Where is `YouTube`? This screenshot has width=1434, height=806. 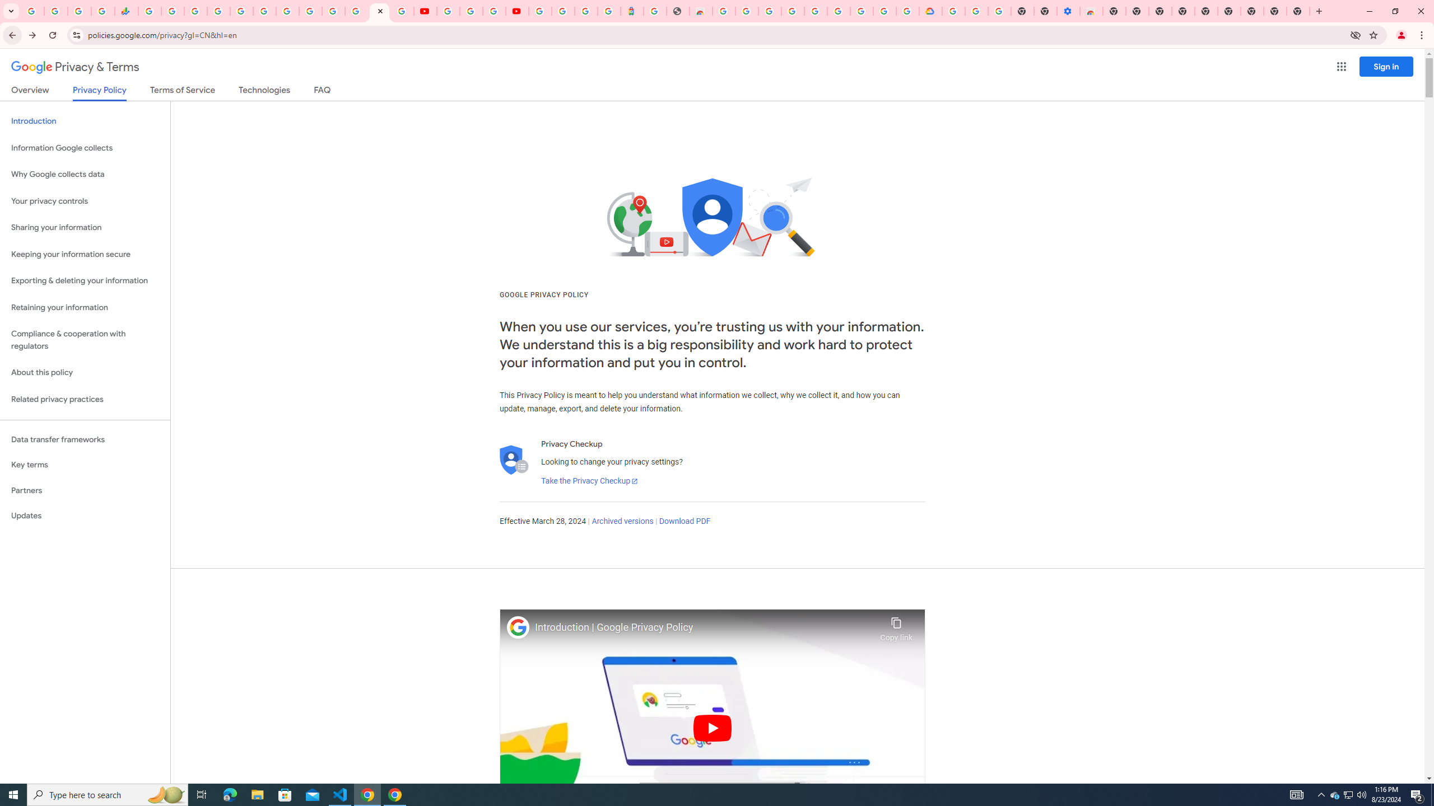
YouTube is located at coordinates (448, 11).